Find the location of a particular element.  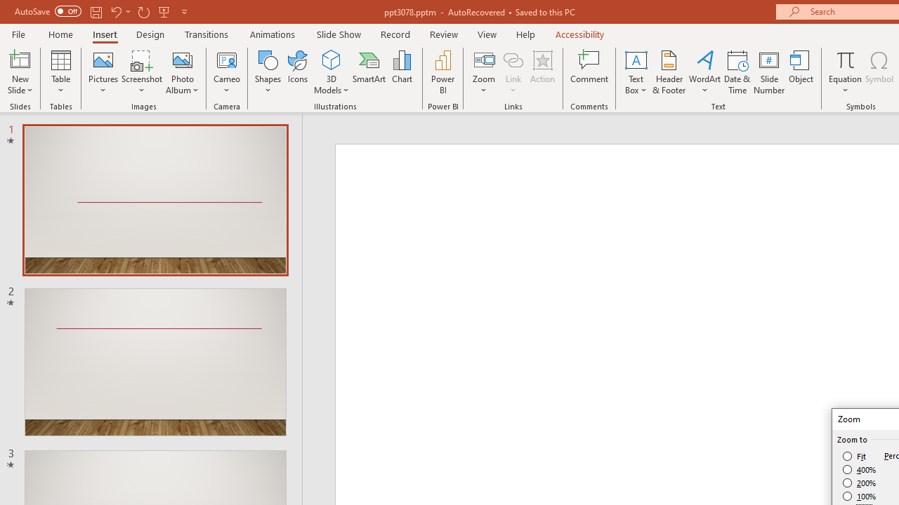

Text Box is located at coordinates (636, 72).